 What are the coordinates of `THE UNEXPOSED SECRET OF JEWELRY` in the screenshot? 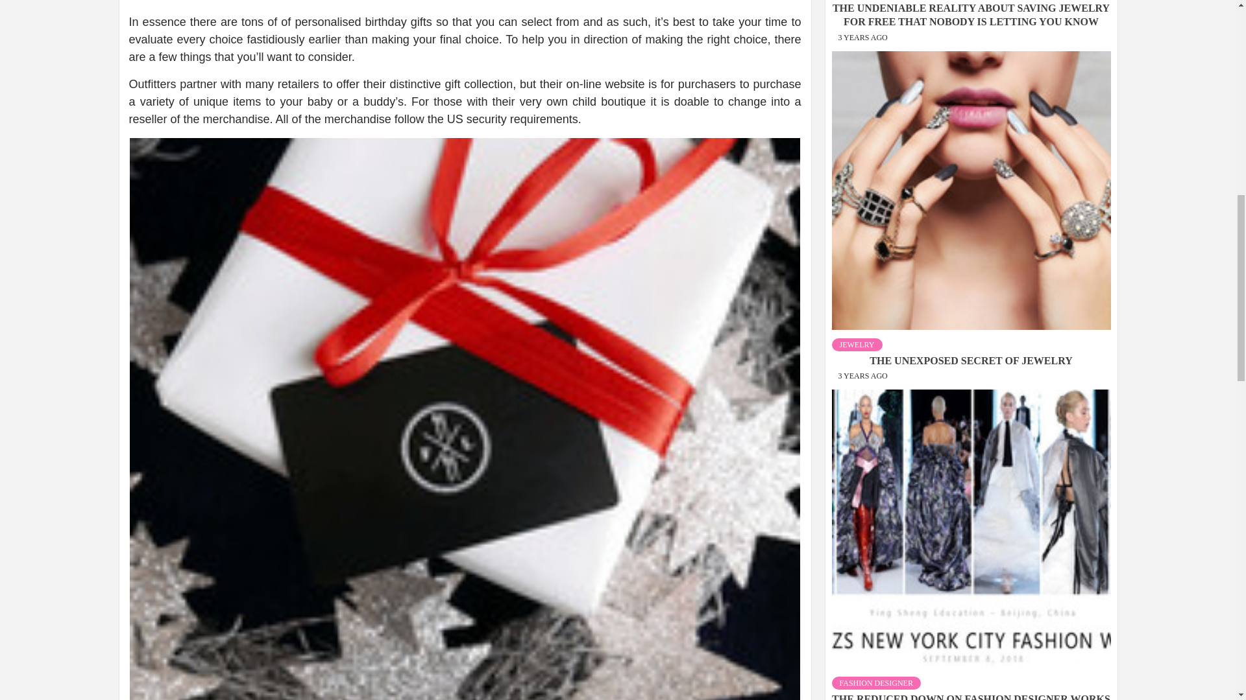 It's located at (971, 289).